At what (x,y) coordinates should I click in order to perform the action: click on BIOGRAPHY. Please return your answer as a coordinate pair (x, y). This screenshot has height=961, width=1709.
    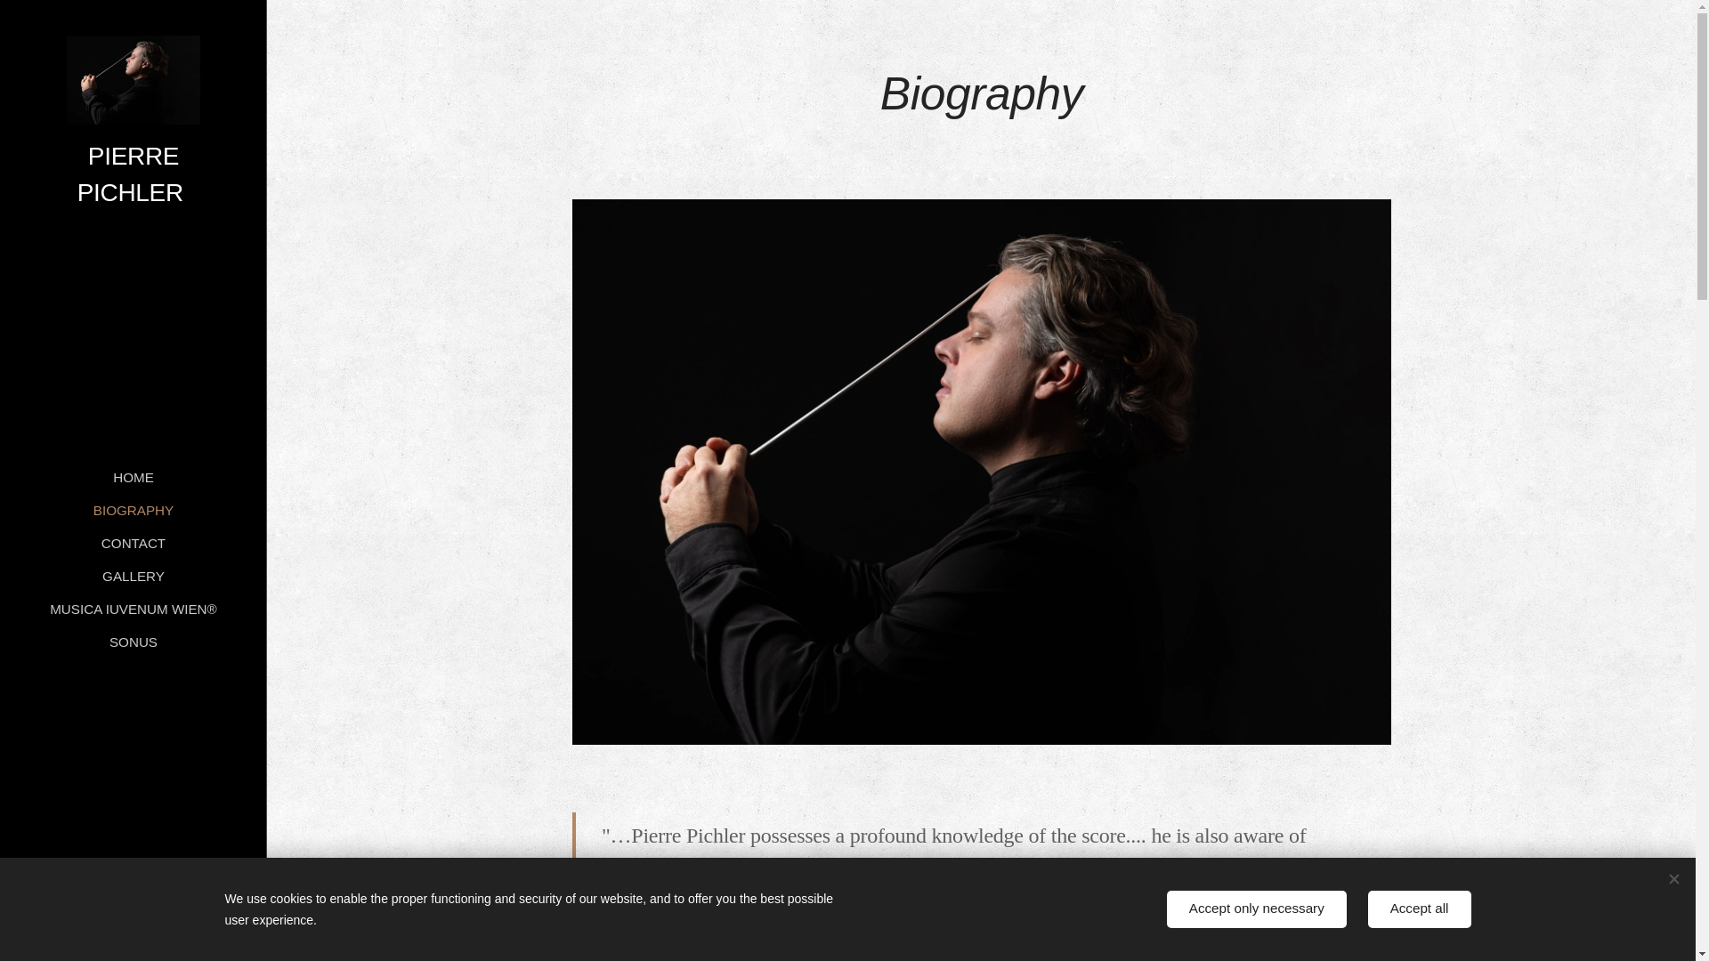
    Looking at the image, I should click on (133, 510).